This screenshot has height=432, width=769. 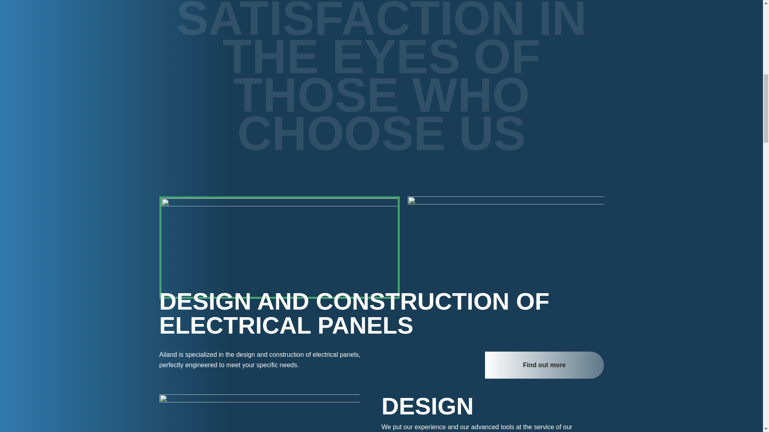 What do you see at coordinates (279, 247) in the screenshot?
I see `archivio-prodotti-2` at bounding box center [279, 247].